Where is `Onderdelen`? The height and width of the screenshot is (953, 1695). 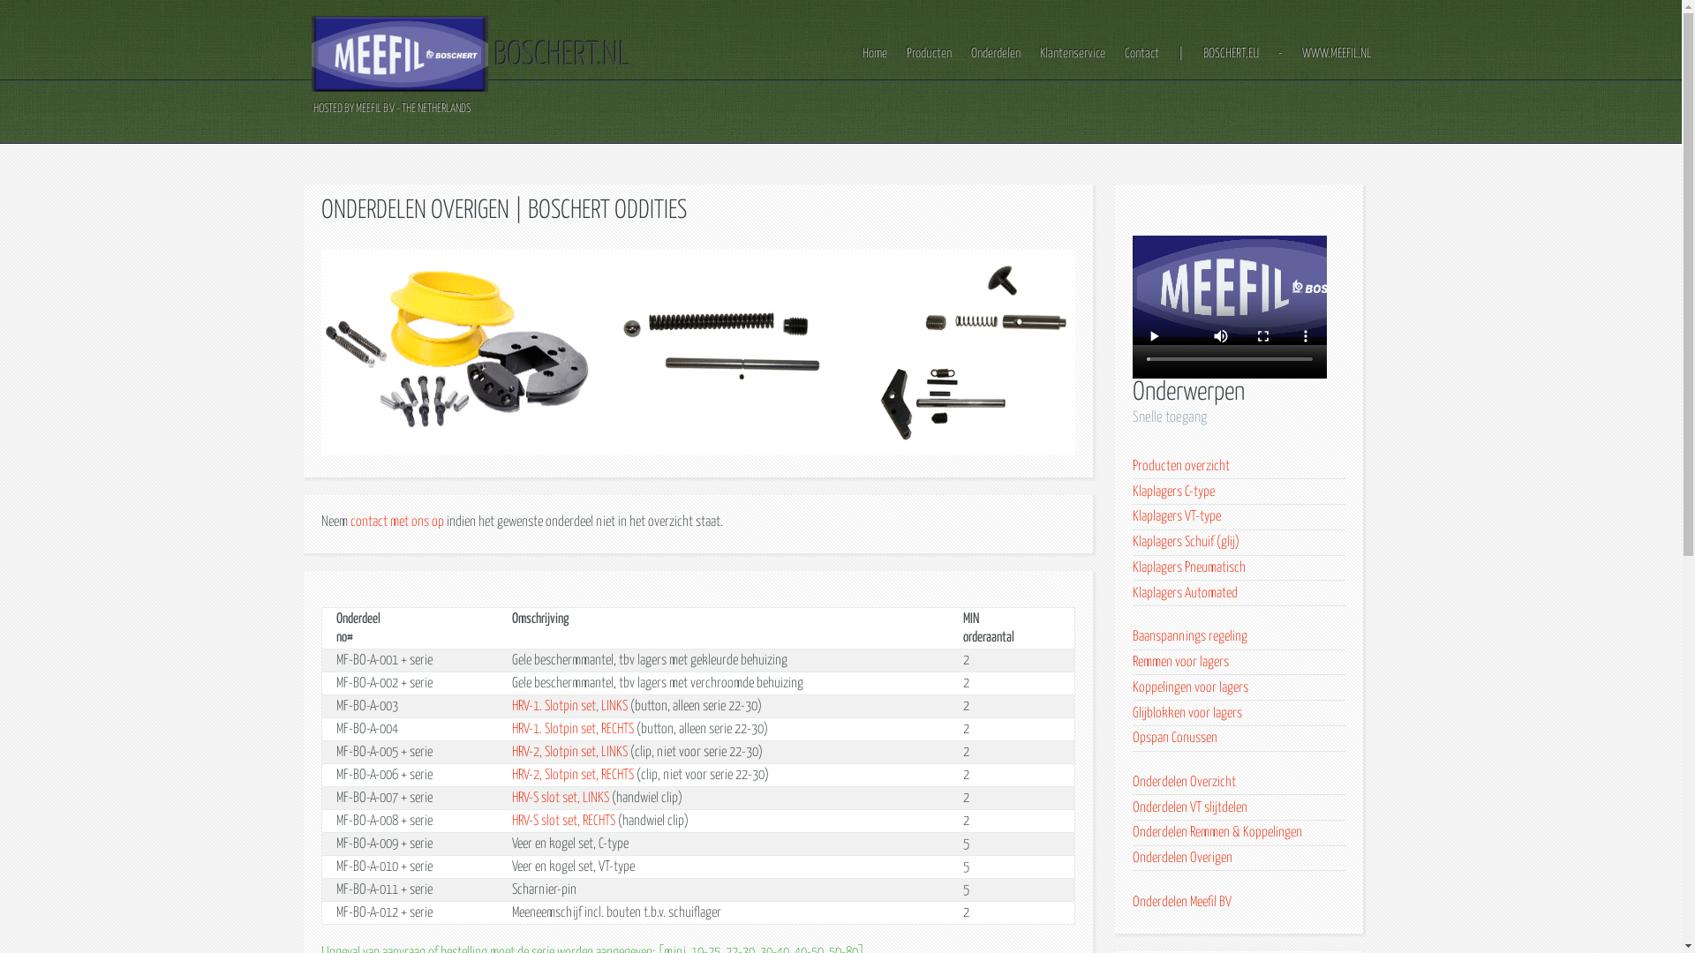
Onderdelen is located at coordinates (996, 54).